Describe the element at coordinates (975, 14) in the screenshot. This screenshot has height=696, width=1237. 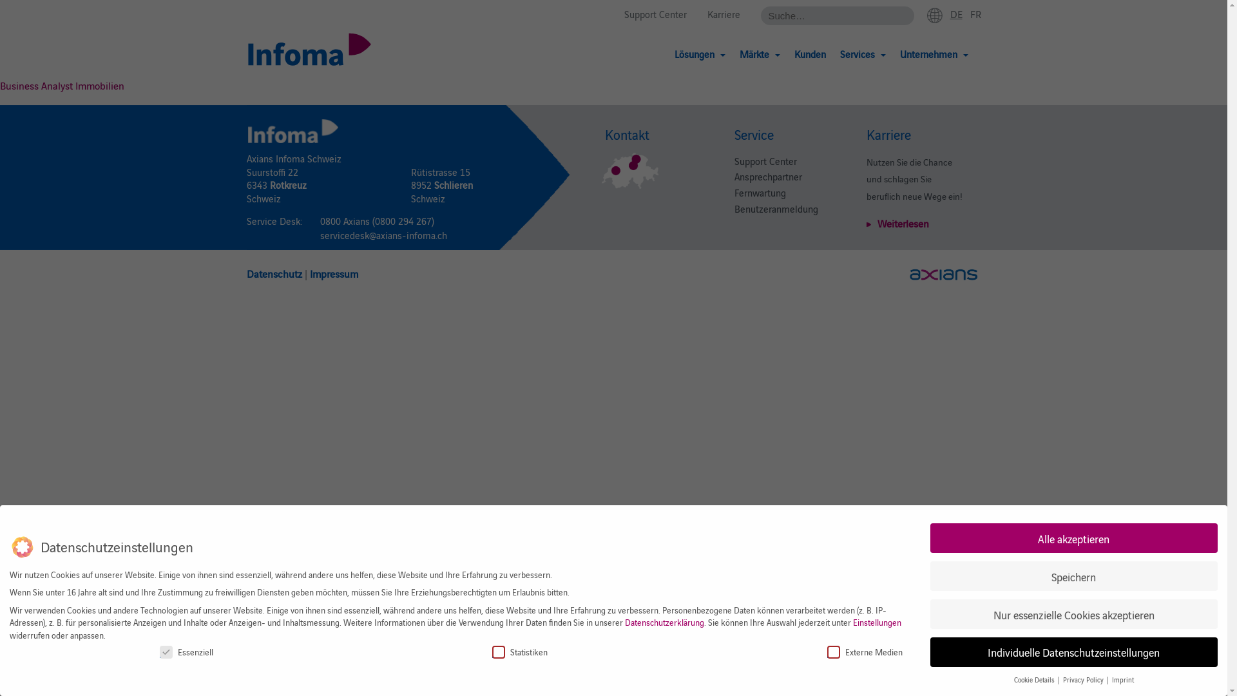
I see `FR` at that location.